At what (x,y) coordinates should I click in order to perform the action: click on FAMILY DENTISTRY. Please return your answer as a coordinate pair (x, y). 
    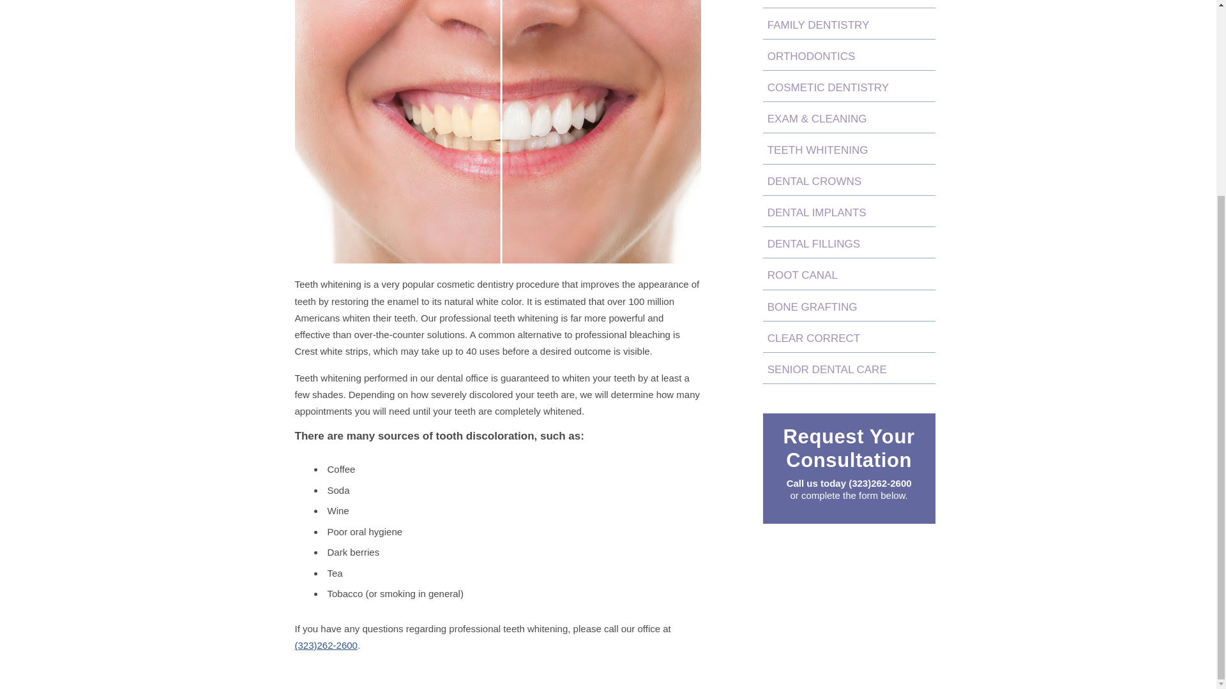
    Looking at the image, I should click on (849, 23).